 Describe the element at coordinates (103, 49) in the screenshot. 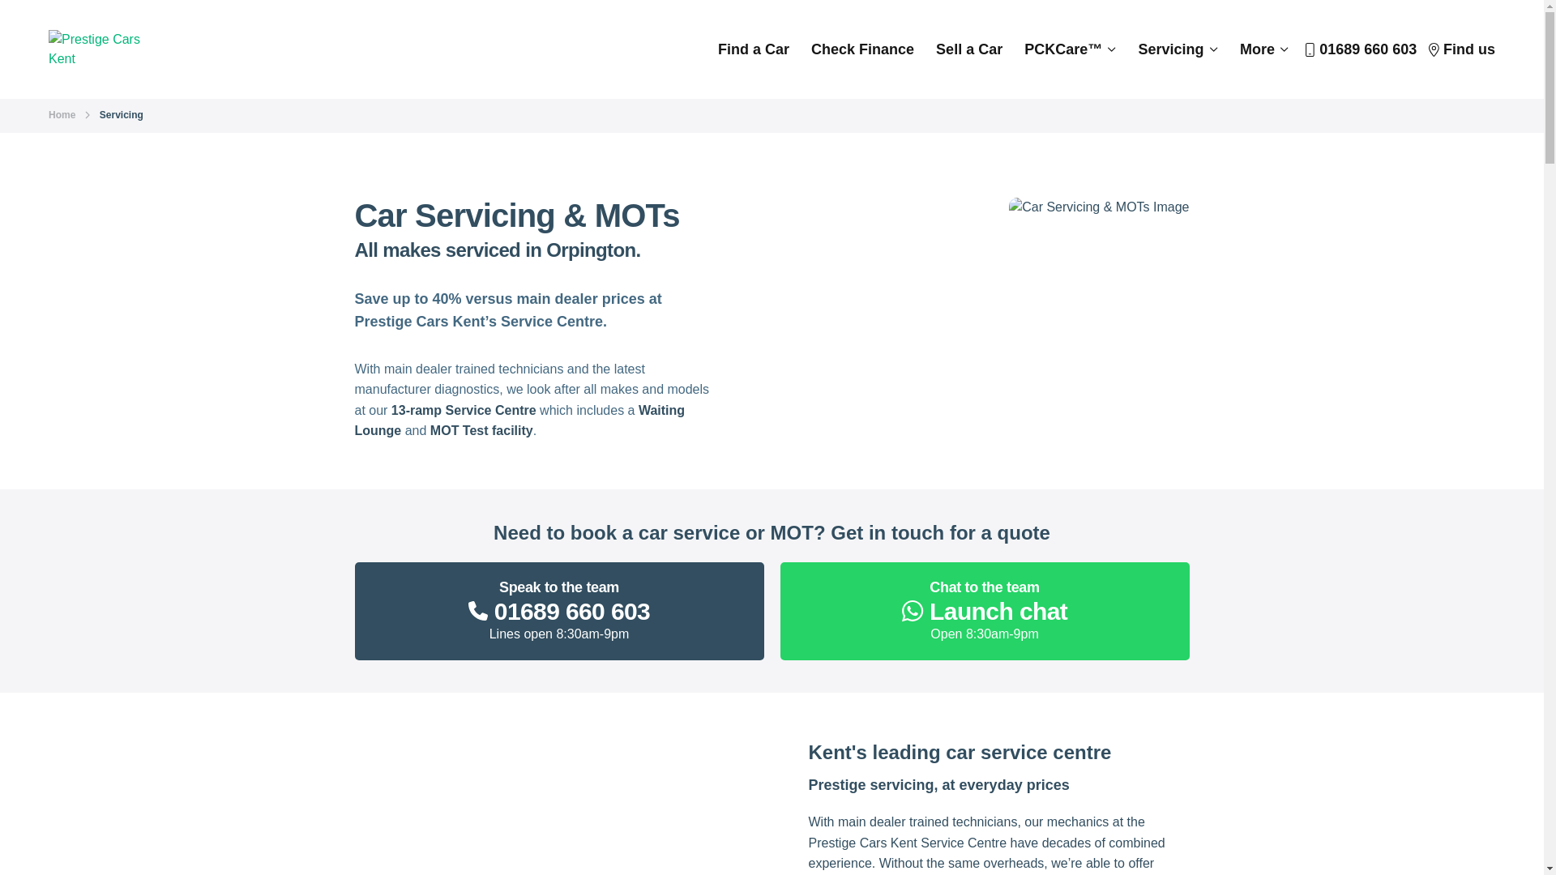

I see `Check Finance` at that location.